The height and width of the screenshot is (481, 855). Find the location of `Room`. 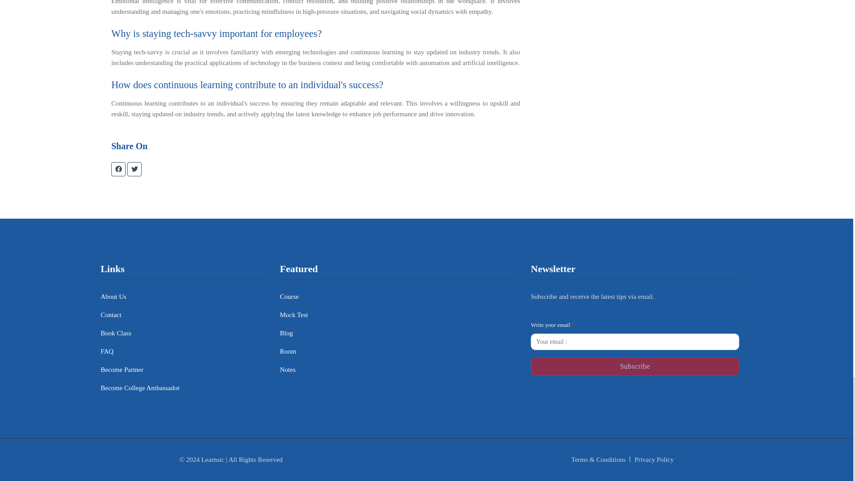

Room is located at coordinates (288, 351).